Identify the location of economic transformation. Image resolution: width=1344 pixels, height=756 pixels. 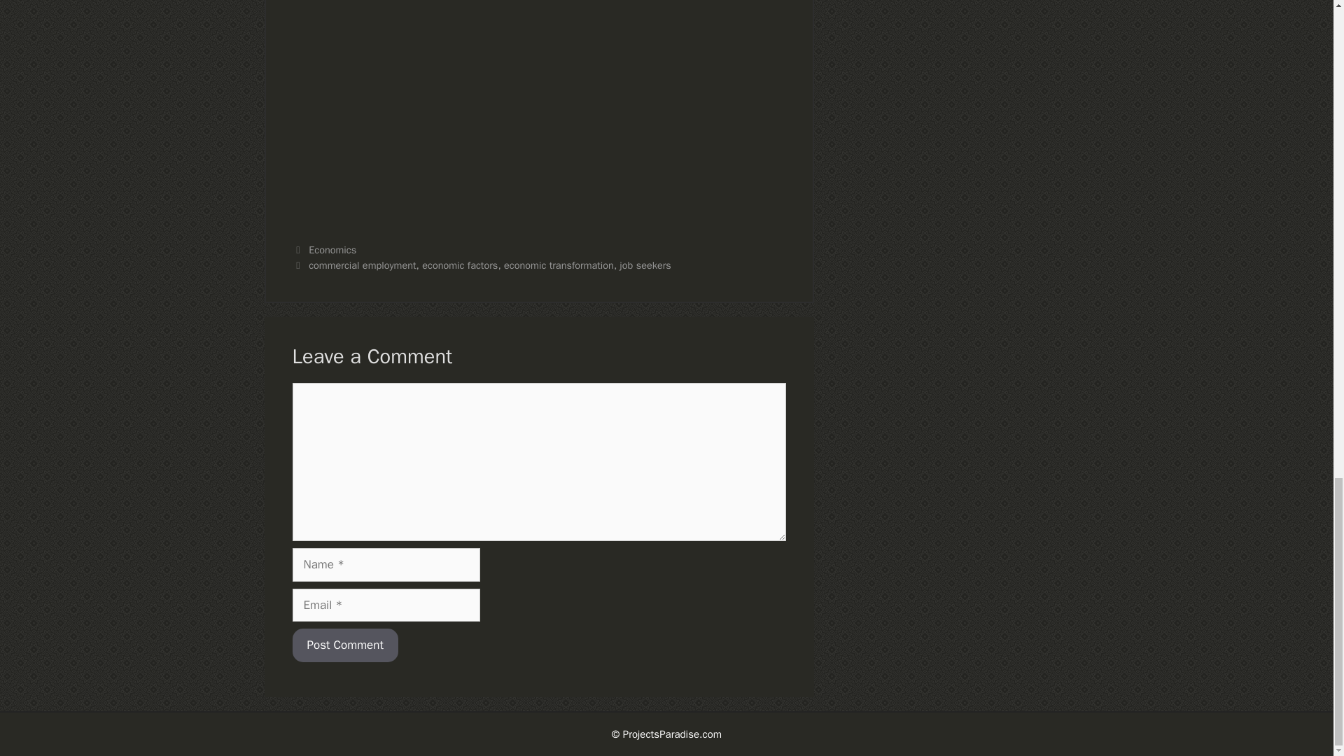
(559, 265).